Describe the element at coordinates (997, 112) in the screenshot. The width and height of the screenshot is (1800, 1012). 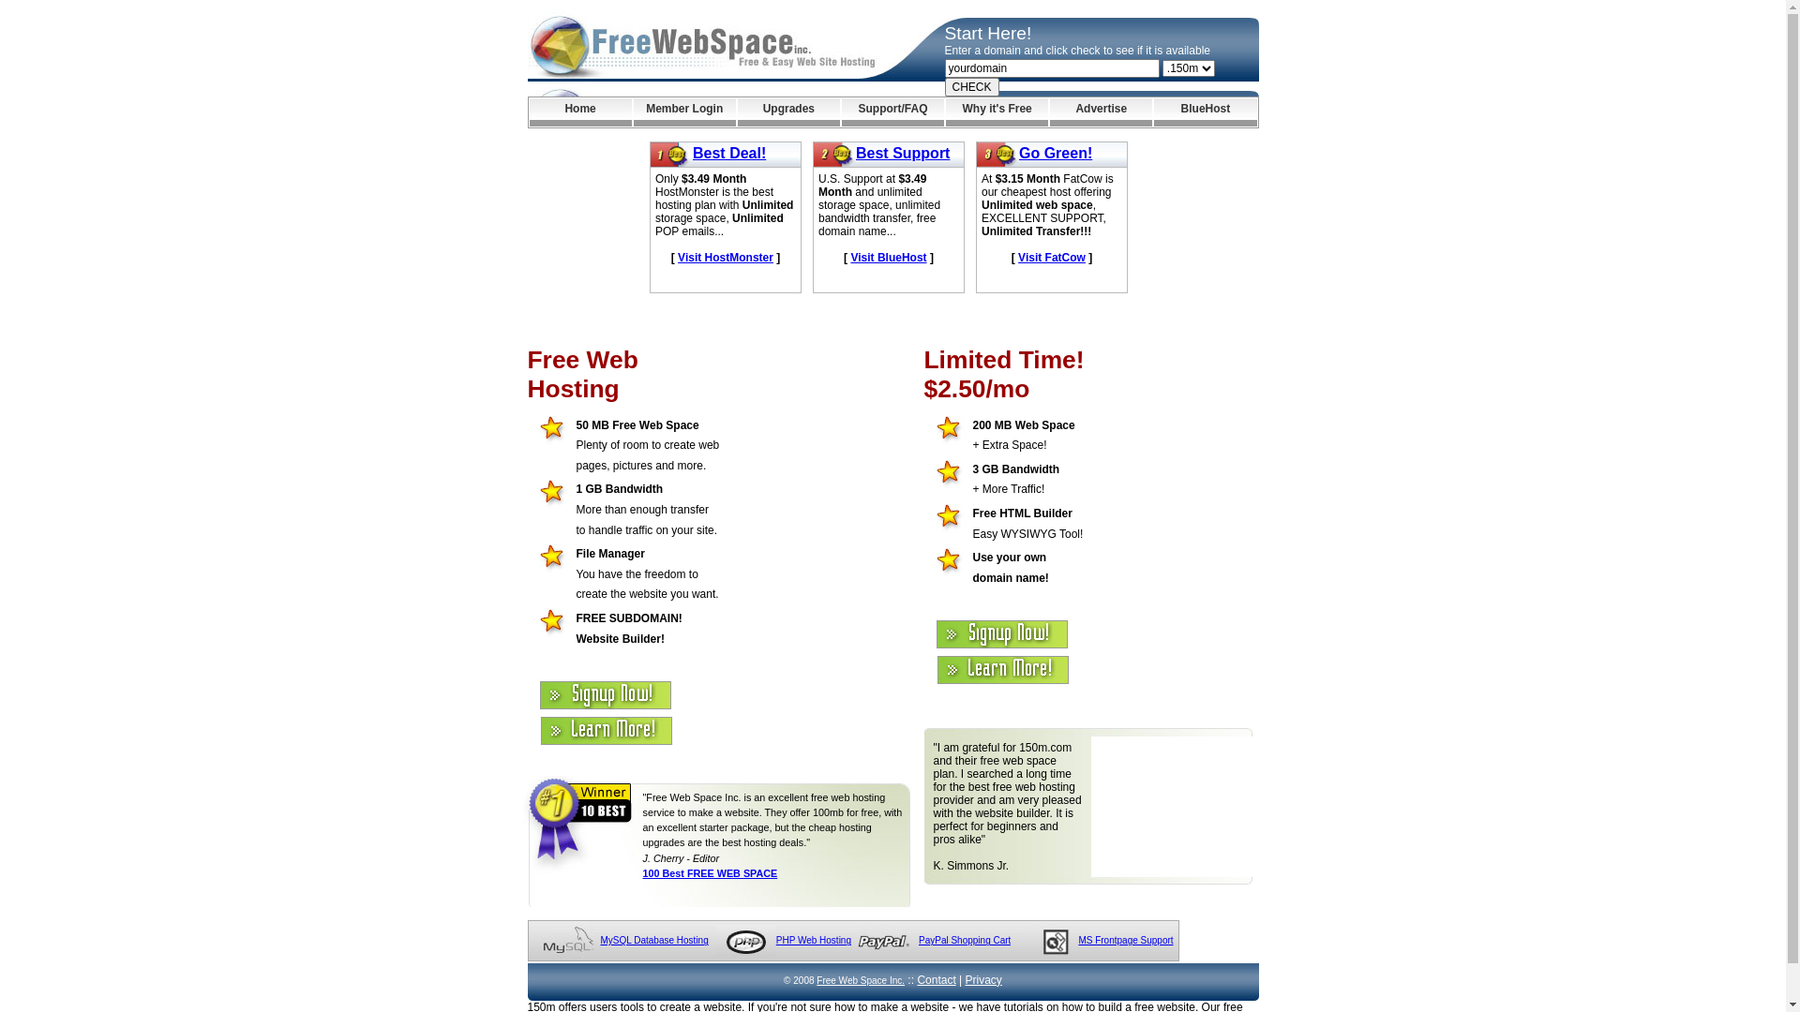
I see `Why it's Free` at that location.